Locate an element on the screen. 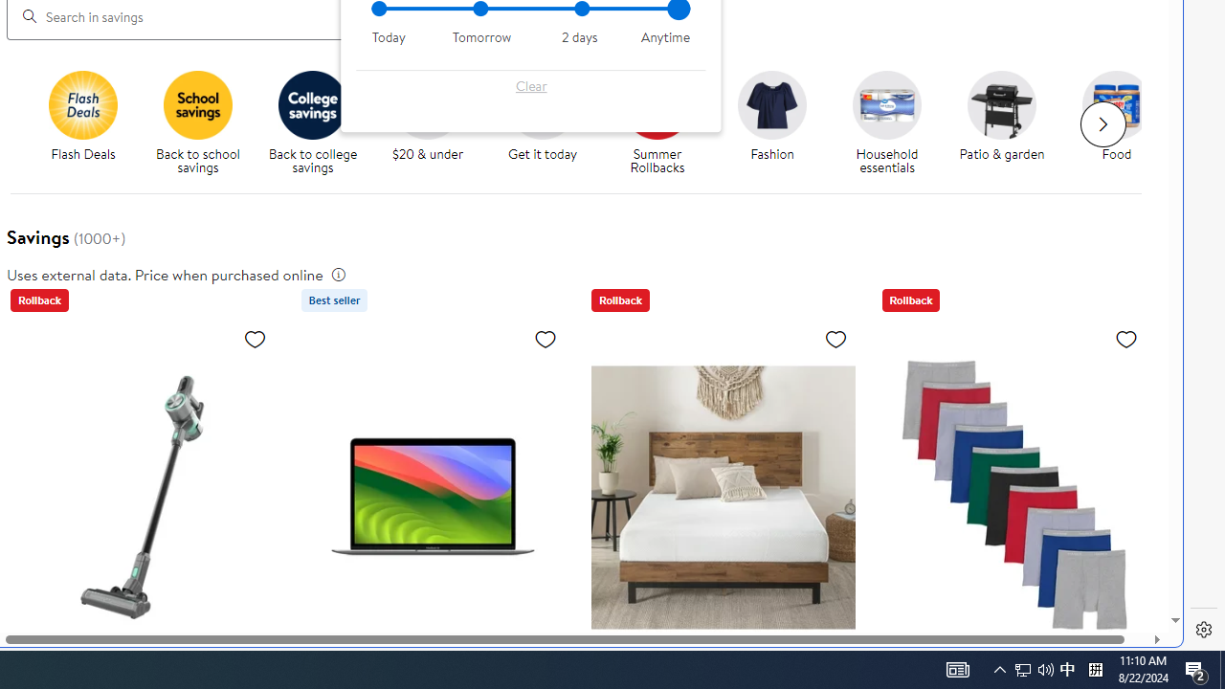 Image resolution: width=1225 pixels, height=689 pixels. Flash deals is located at coordinates (82, 104).